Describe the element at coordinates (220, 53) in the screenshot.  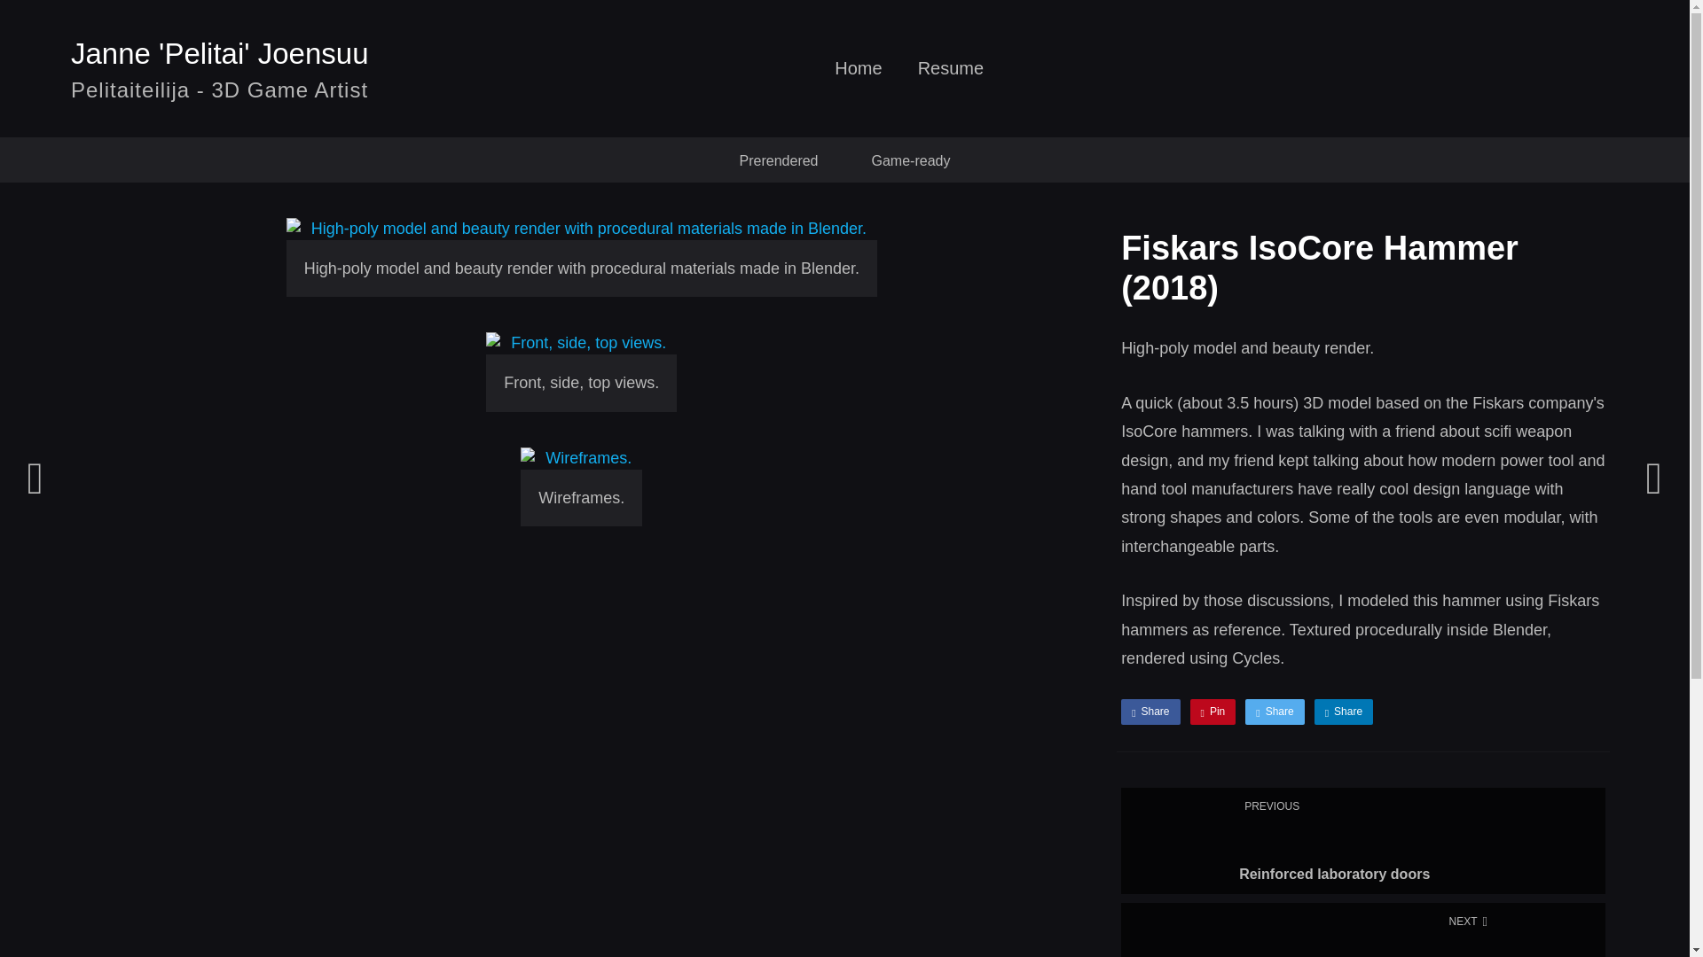
I see `Janne 'Pelitai' Joensuu` at that location.